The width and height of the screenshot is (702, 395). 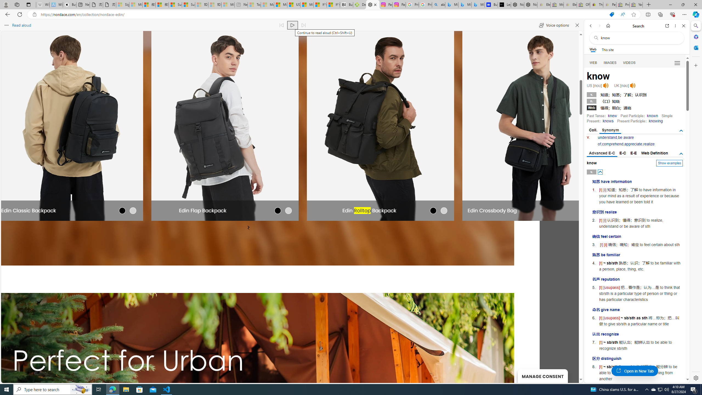 What do you see at coordinates (254, 5) in the screenshot?
I see `Top Stories - MSN - Sleeping` at bounding box center [254, 5].